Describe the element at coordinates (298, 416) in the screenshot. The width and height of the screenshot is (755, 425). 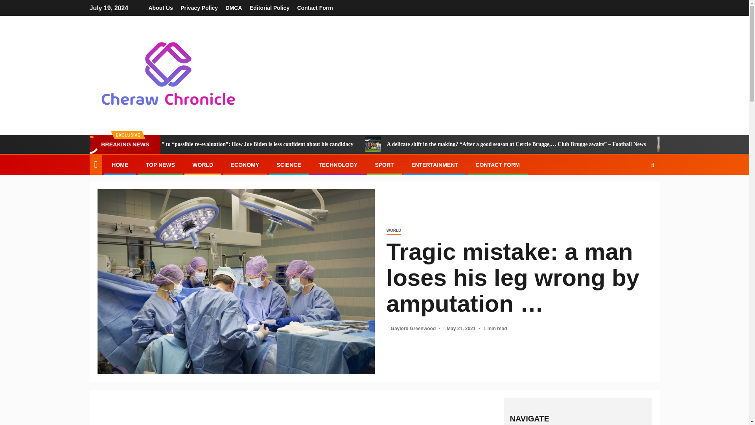
I see `Advertisement` at that location.